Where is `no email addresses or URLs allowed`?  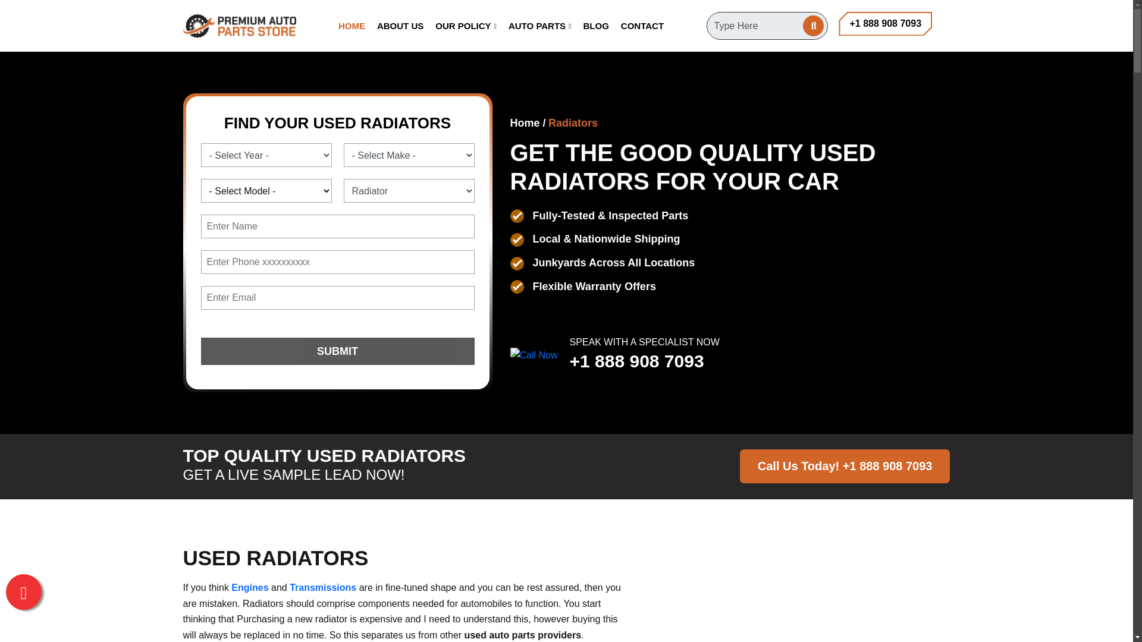 no email addresses or URLs allowed is located at coordinates (338, 262).